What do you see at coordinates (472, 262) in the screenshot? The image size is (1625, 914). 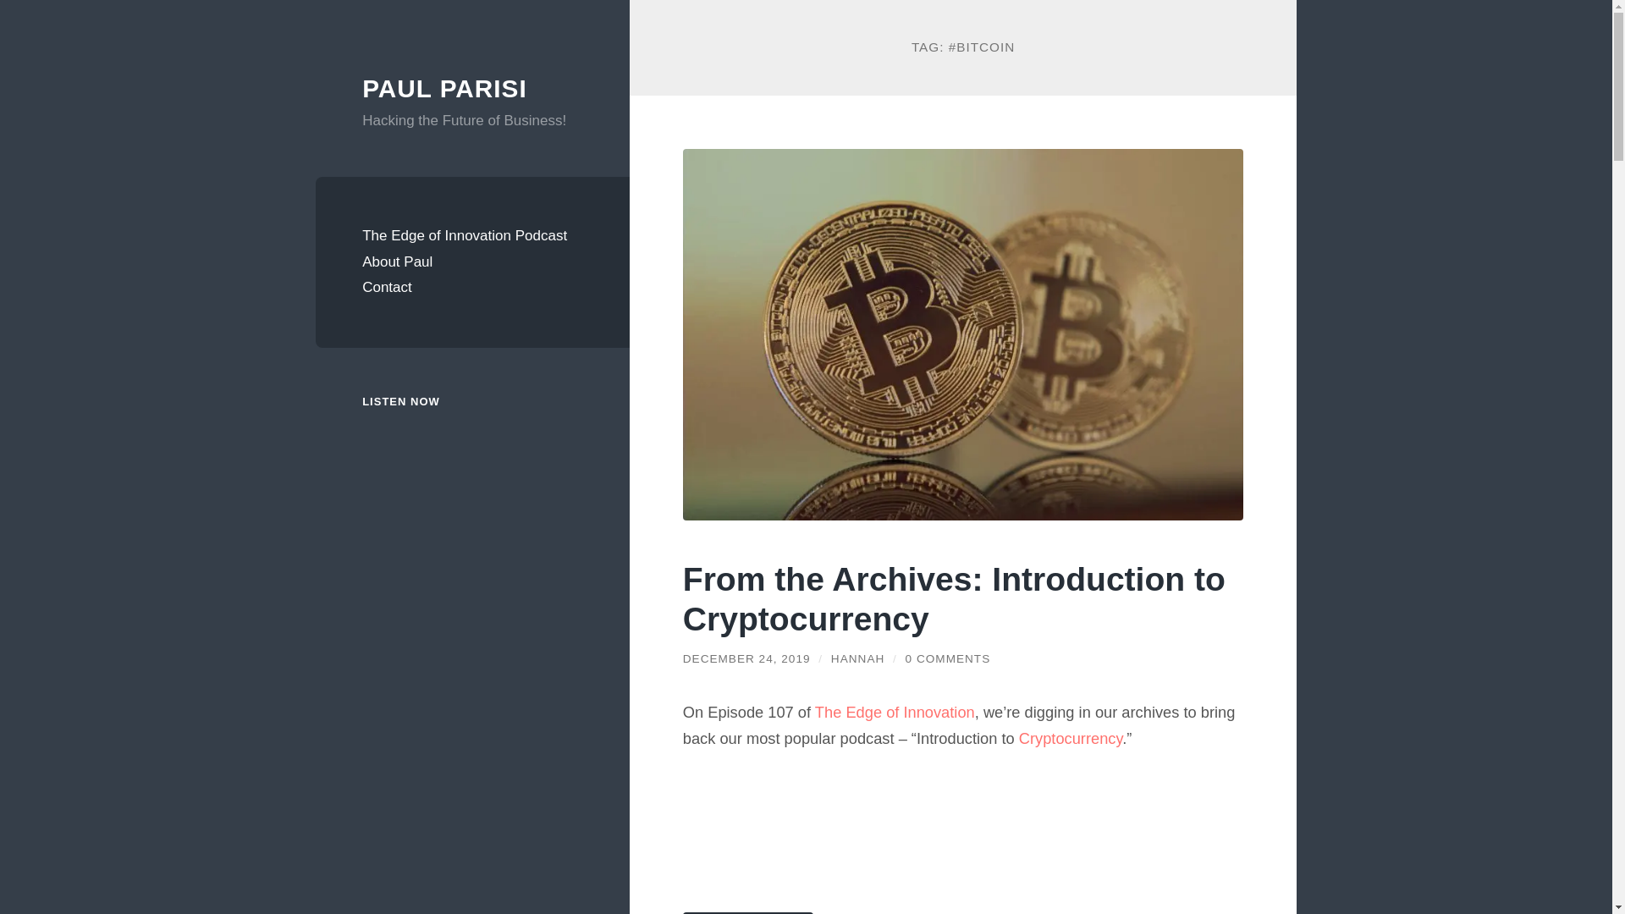 I see `About Paul` at bounding box center [472, 262].